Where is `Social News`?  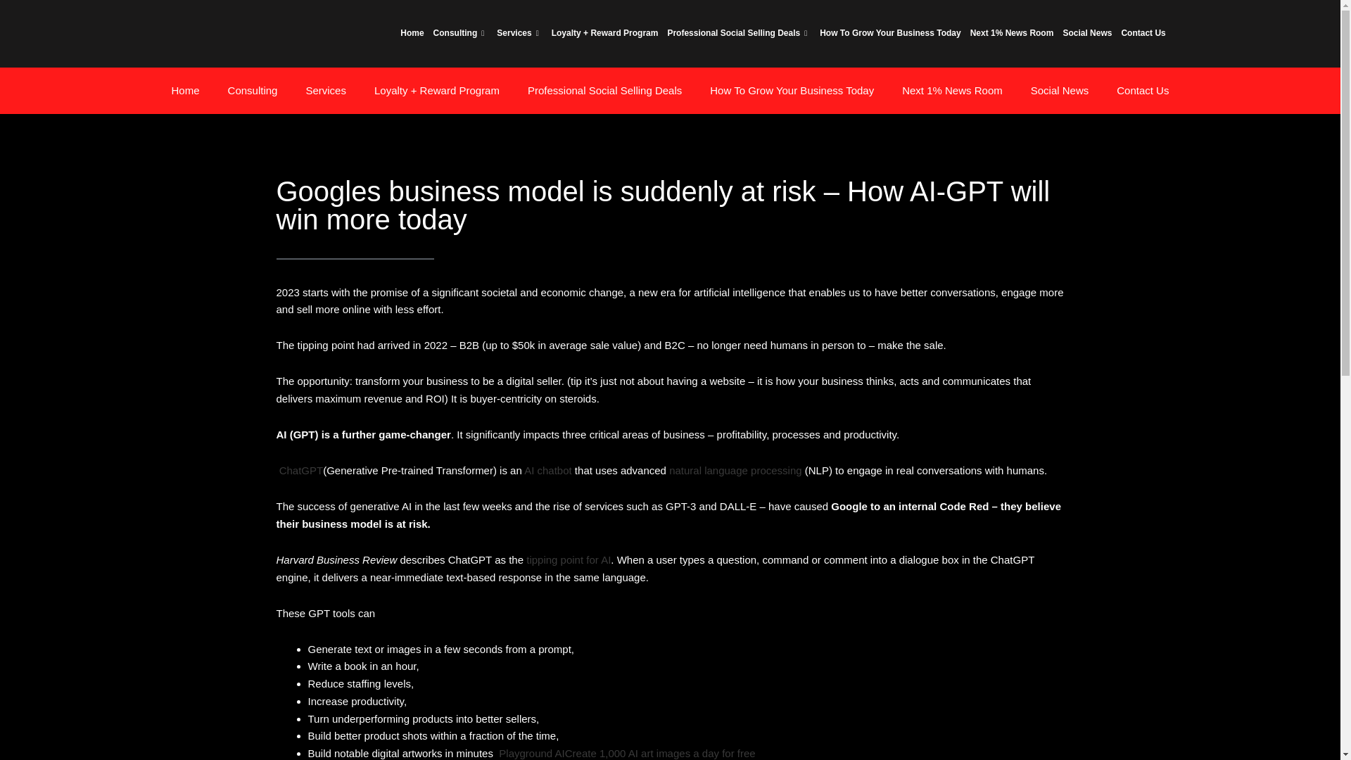
Social News is located at coordinates (1086, 34).